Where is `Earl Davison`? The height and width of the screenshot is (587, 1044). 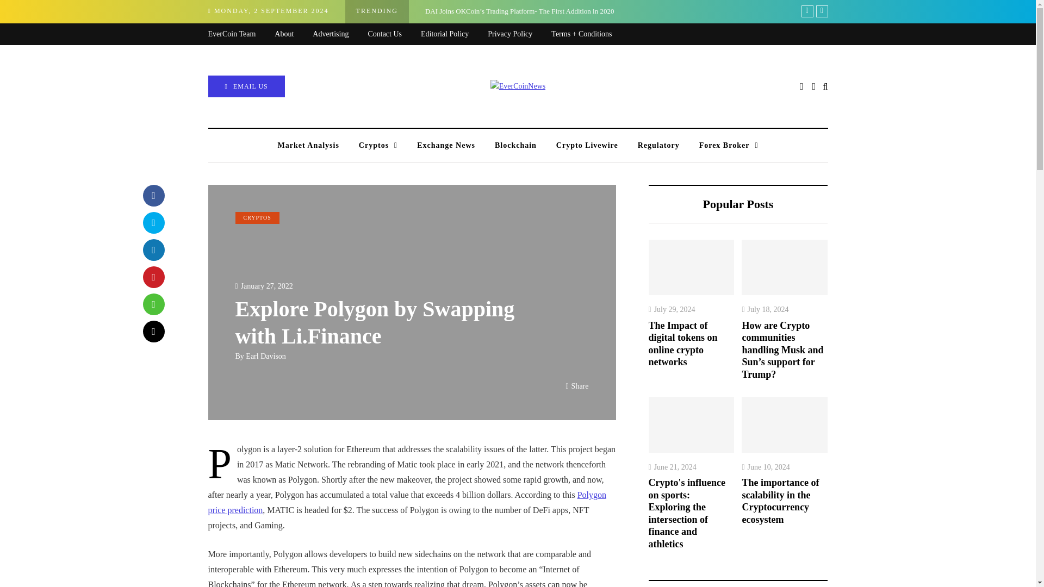 Earl Davison is located at coordinates (265, 357).